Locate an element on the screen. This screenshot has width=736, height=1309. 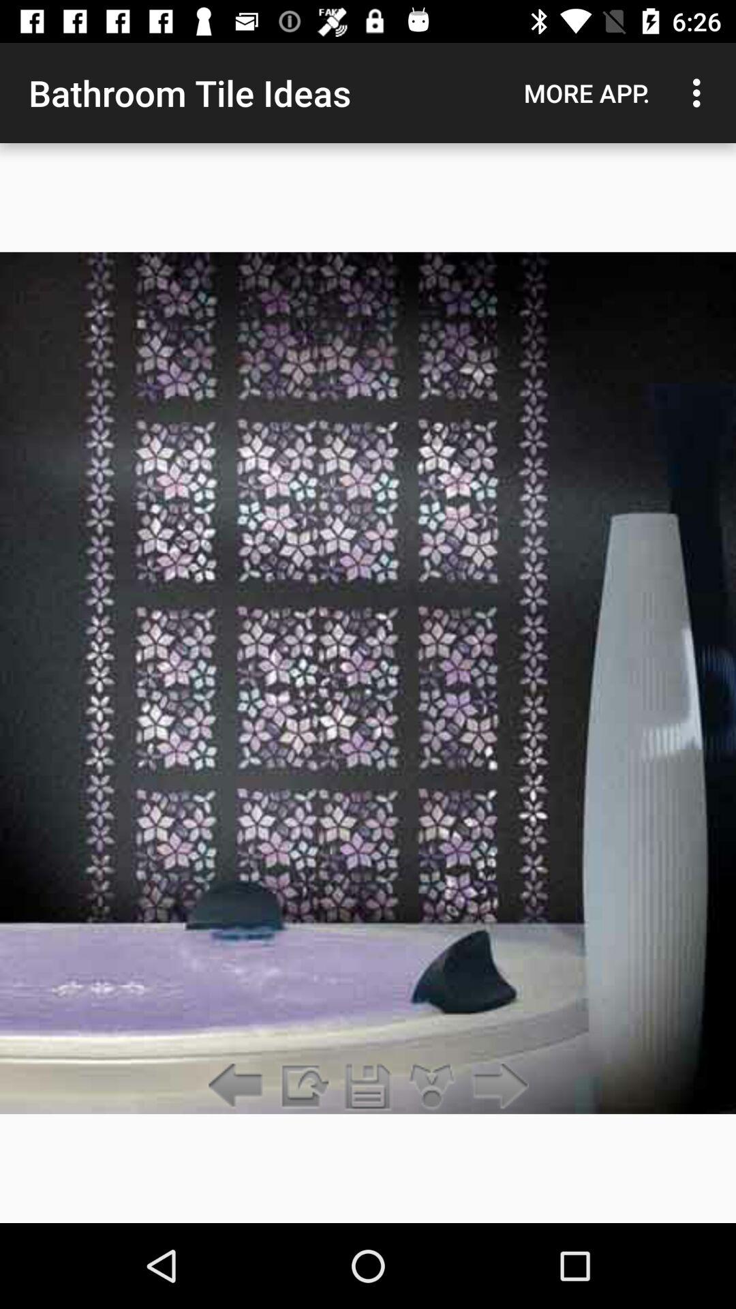
open screen and device options is located at coordinates (303, 1087).